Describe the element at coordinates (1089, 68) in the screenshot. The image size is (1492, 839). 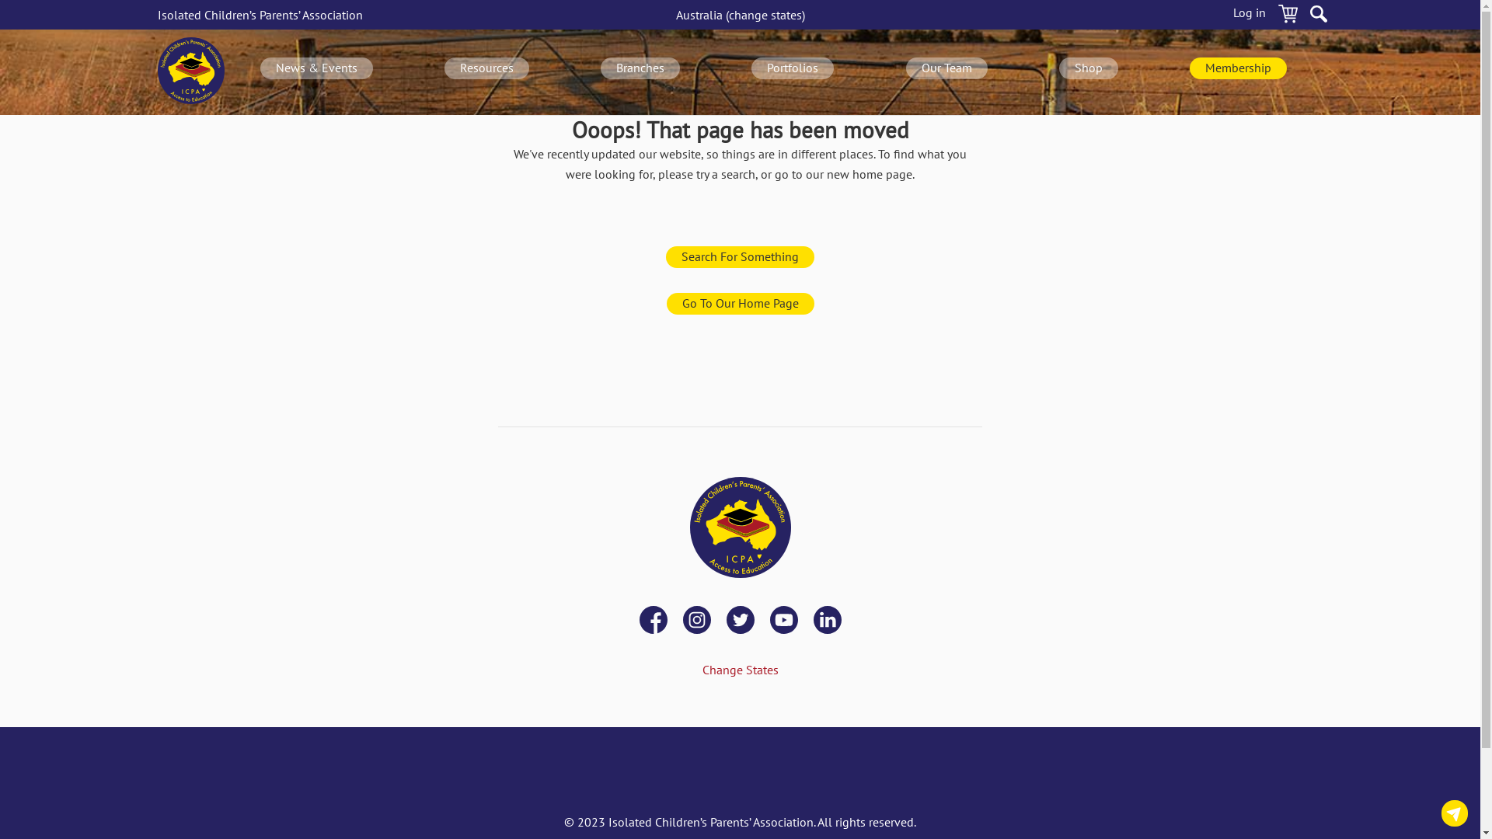
I see `Shop` at that location.